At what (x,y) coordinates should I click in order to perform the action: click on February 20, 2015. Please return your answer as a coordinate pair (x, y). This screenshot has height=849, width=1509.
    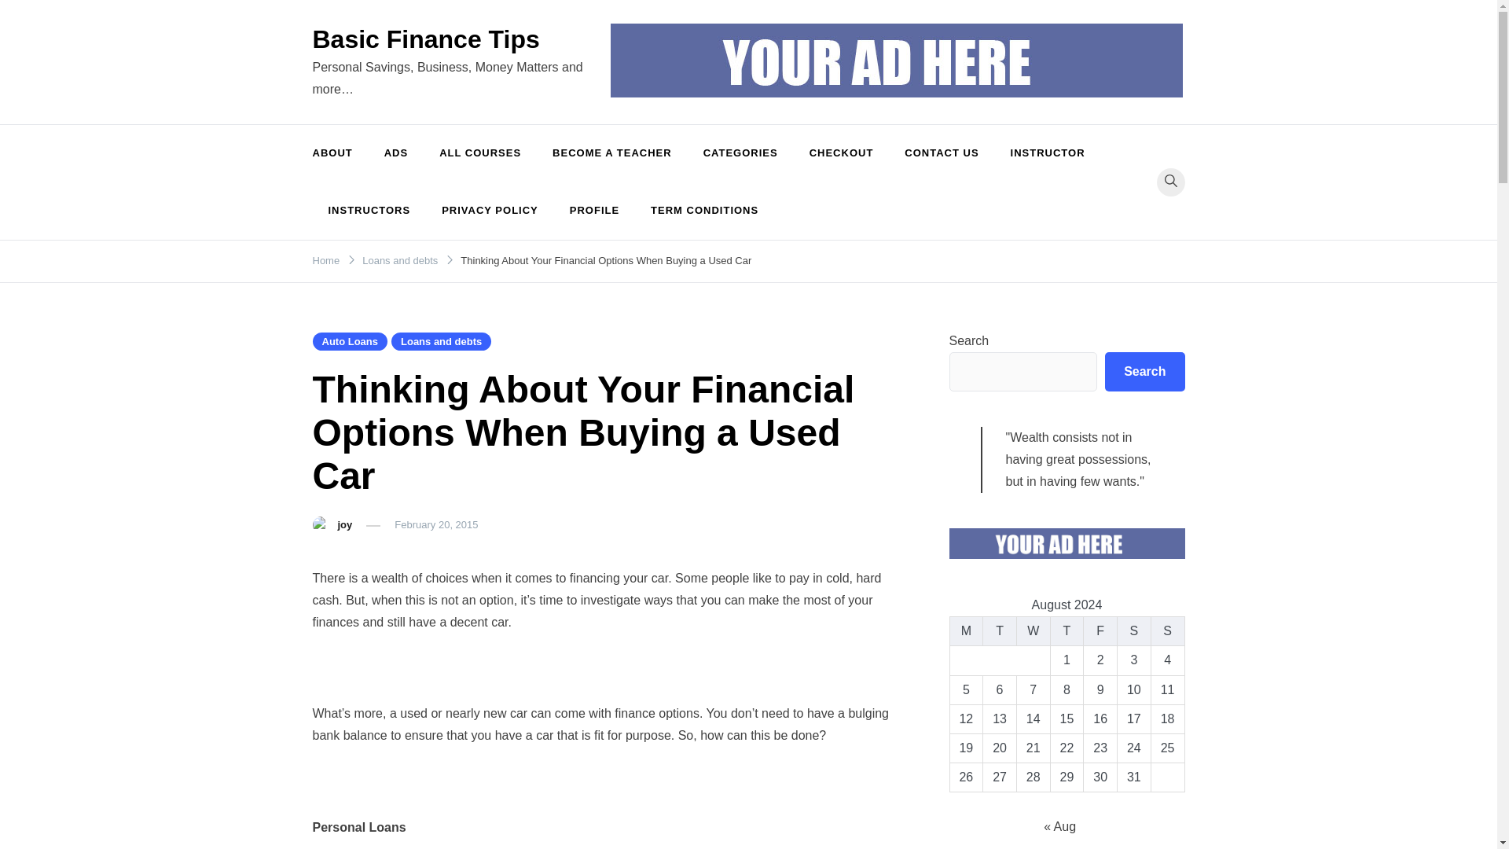
    Looking at the image, I should click on (435, 524).